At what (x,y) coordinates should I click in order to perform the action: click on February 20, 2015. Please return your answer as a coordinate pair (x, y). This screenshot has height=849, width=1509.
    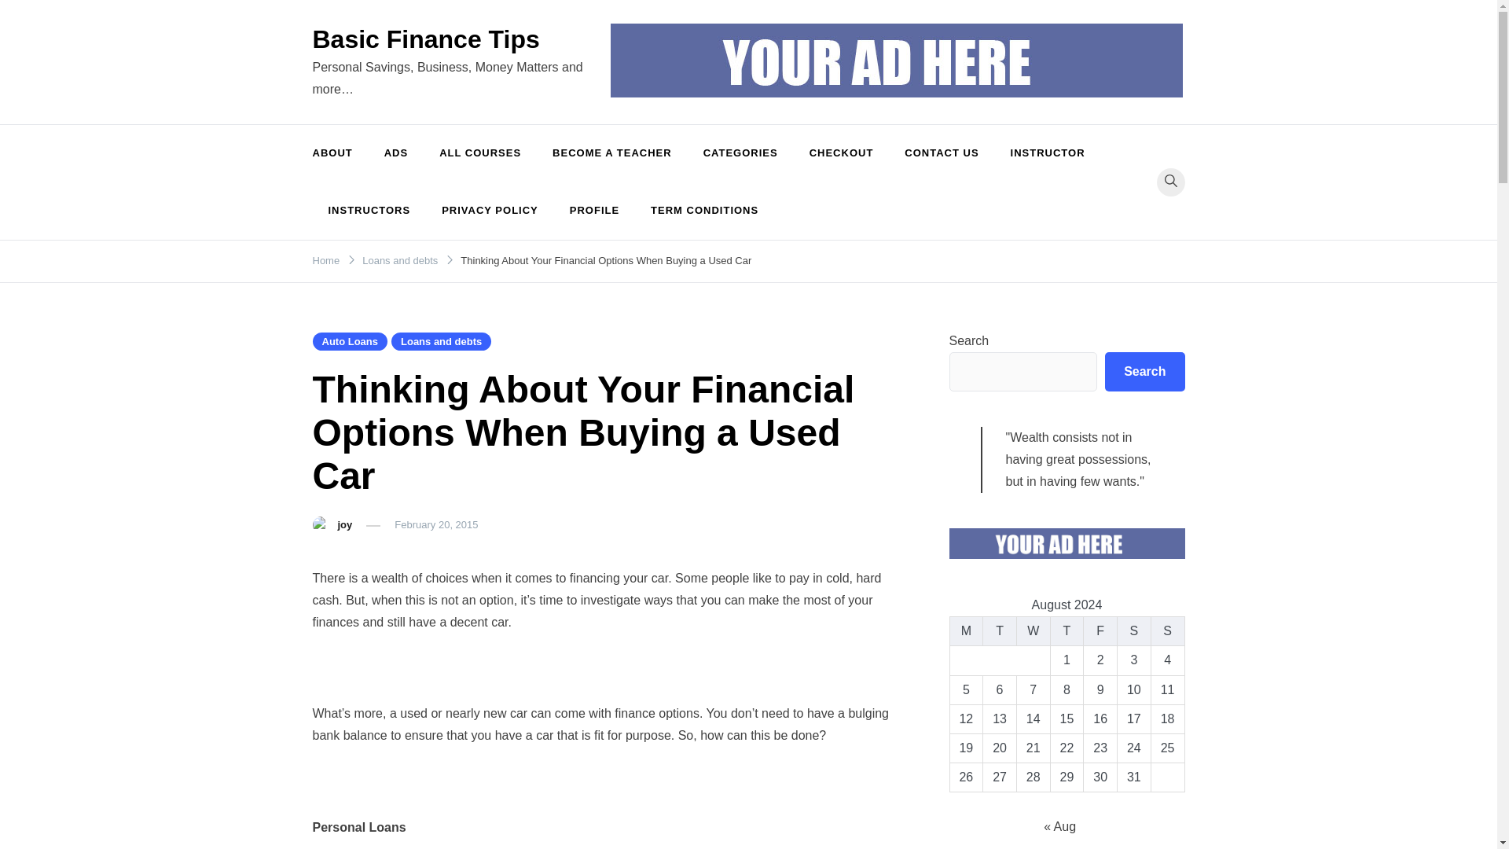
    Looking at the image, I should click on (435, 524).